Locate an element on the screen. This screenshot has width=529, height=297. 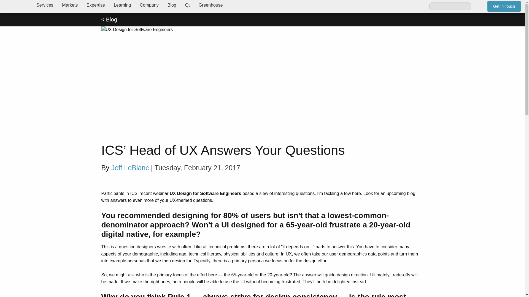
Services is located at coordinates (45, 5).